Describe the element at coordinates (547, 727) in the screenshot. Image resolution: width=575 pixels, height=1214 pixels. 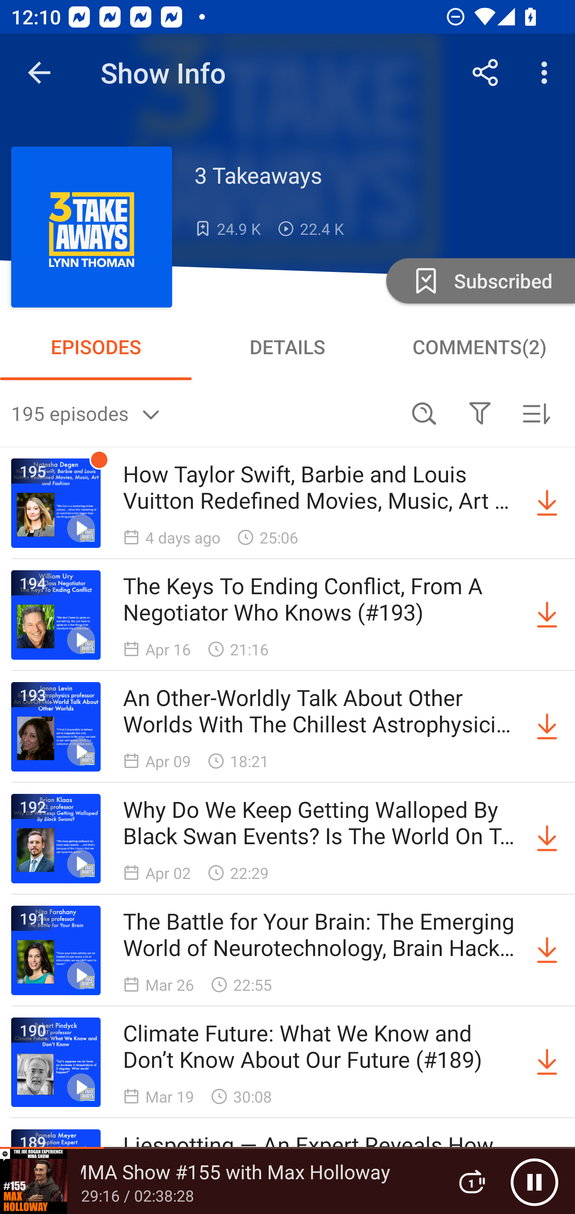
I see `Download` at that location.